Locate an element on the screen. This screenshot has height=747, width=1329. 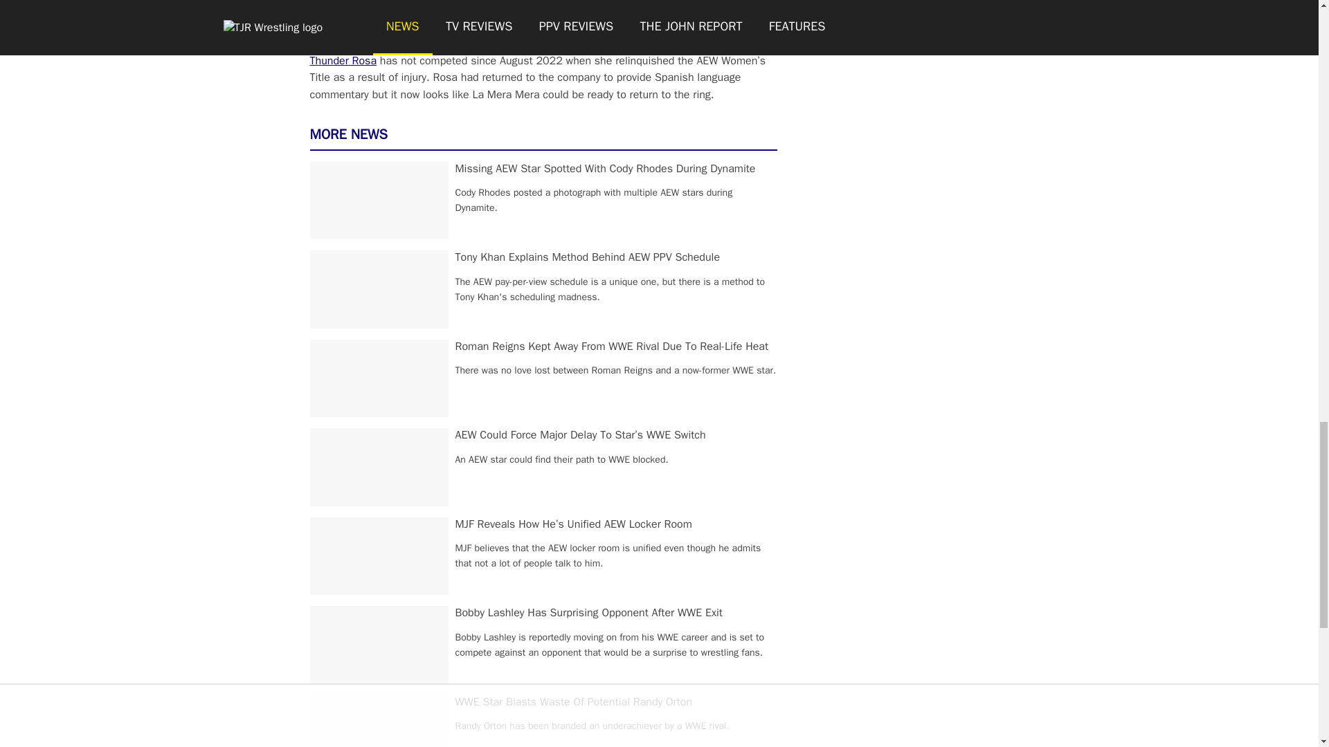
Bobby Lashley Has Surprising Opponent After WWE Exit is located at coordinates (589, 613).